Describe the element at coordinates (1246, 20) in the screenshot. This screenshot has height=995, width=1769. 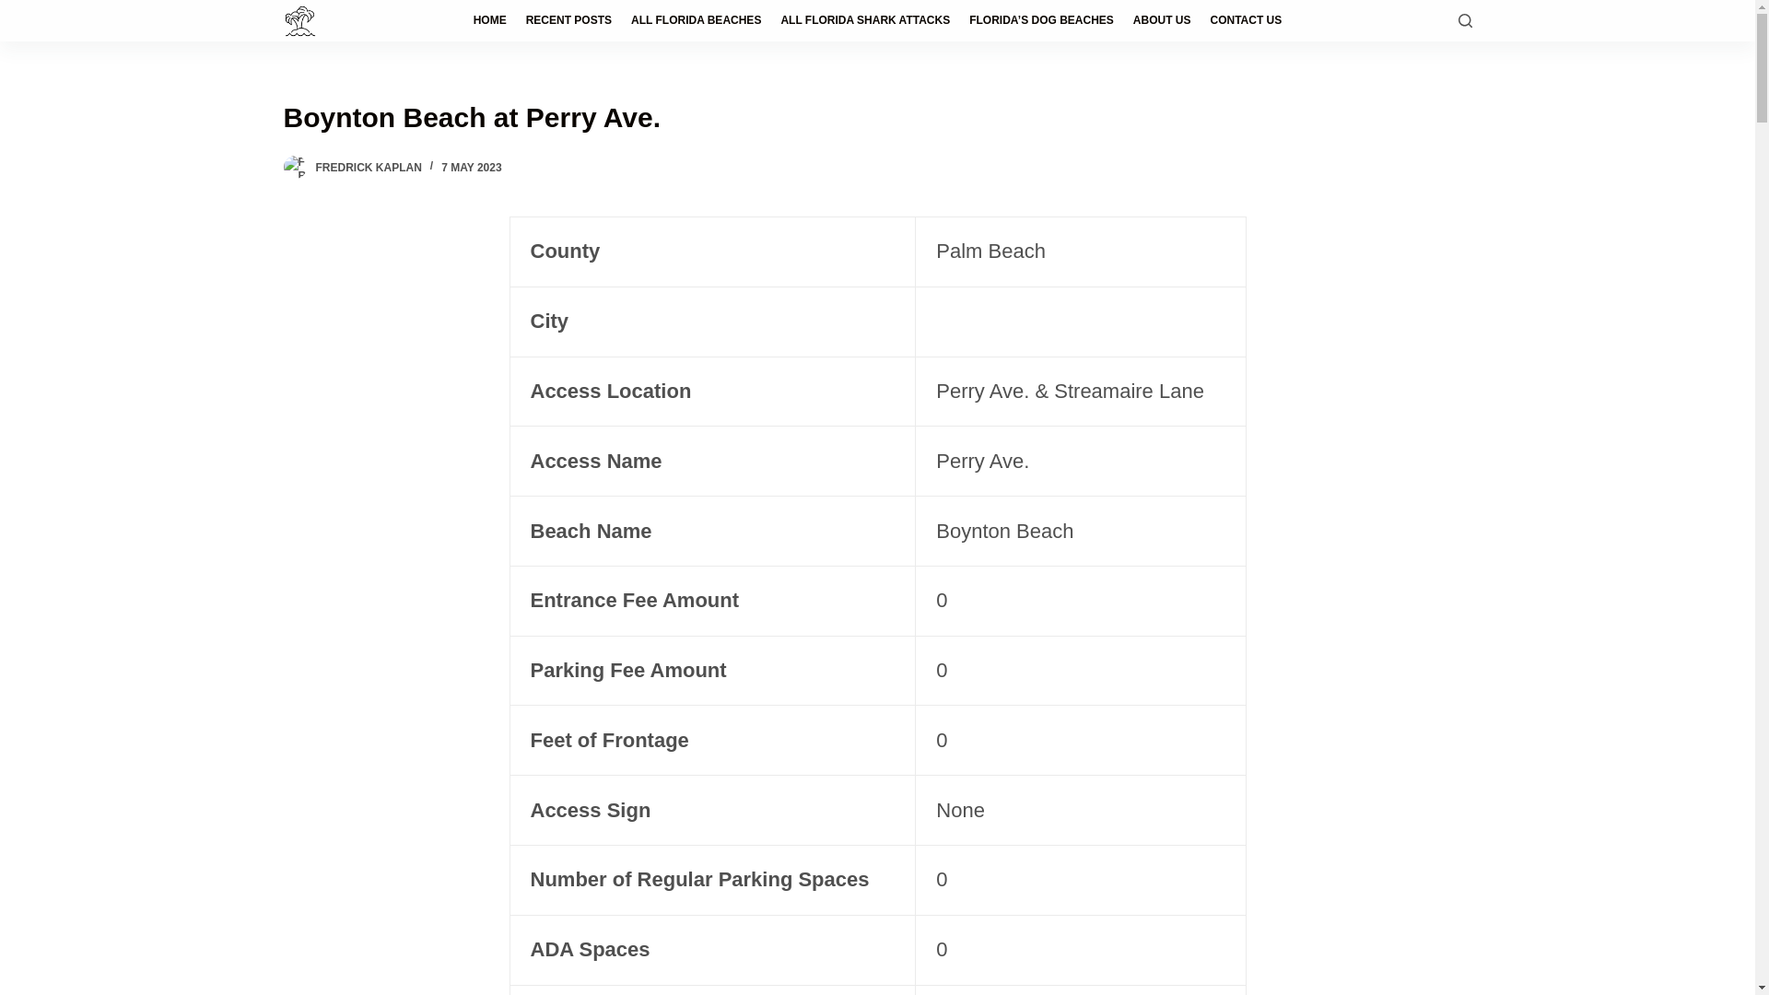
I see `CONTACT US` at that location.